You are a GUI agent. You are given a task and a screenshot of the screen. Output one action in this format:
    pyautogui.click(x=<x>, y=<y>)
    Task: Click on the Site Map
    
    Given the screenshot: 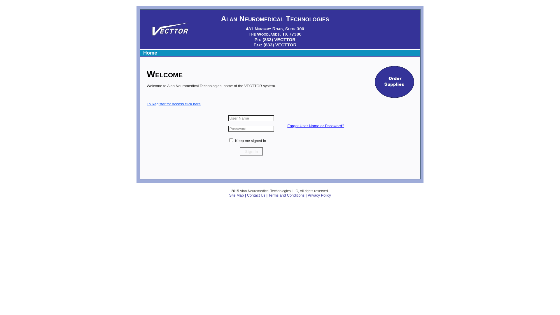 What is the action you would take?
    pyautogui.click(x=236, y=195)
    